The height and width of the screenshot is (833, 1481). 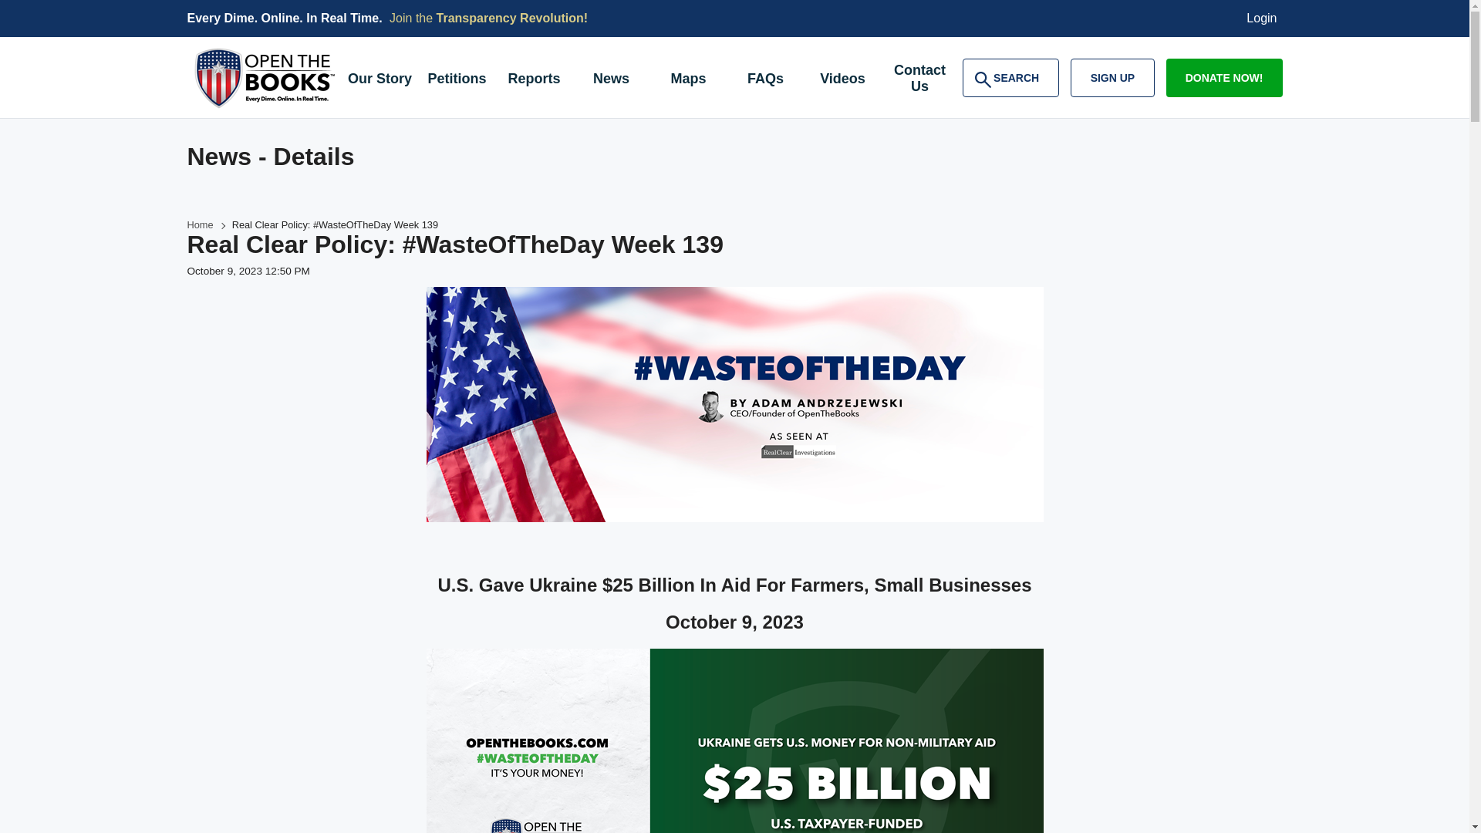 I want to click on Reports, so click(x=533, y=80).